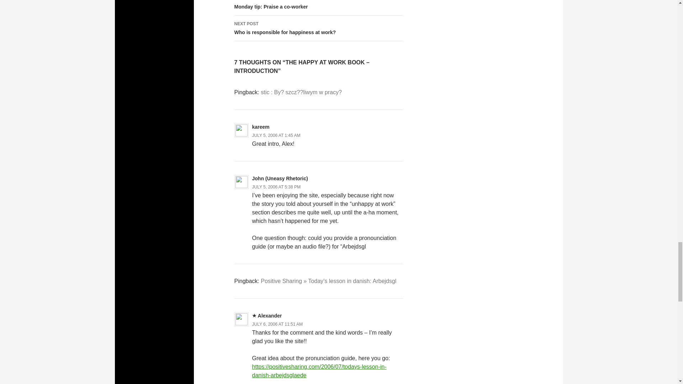 This screenshot has width=683, height=384. What do you see at coordinates (270, 316) in the screenshot?
I see `kareem` at bounding box center [270, 316].